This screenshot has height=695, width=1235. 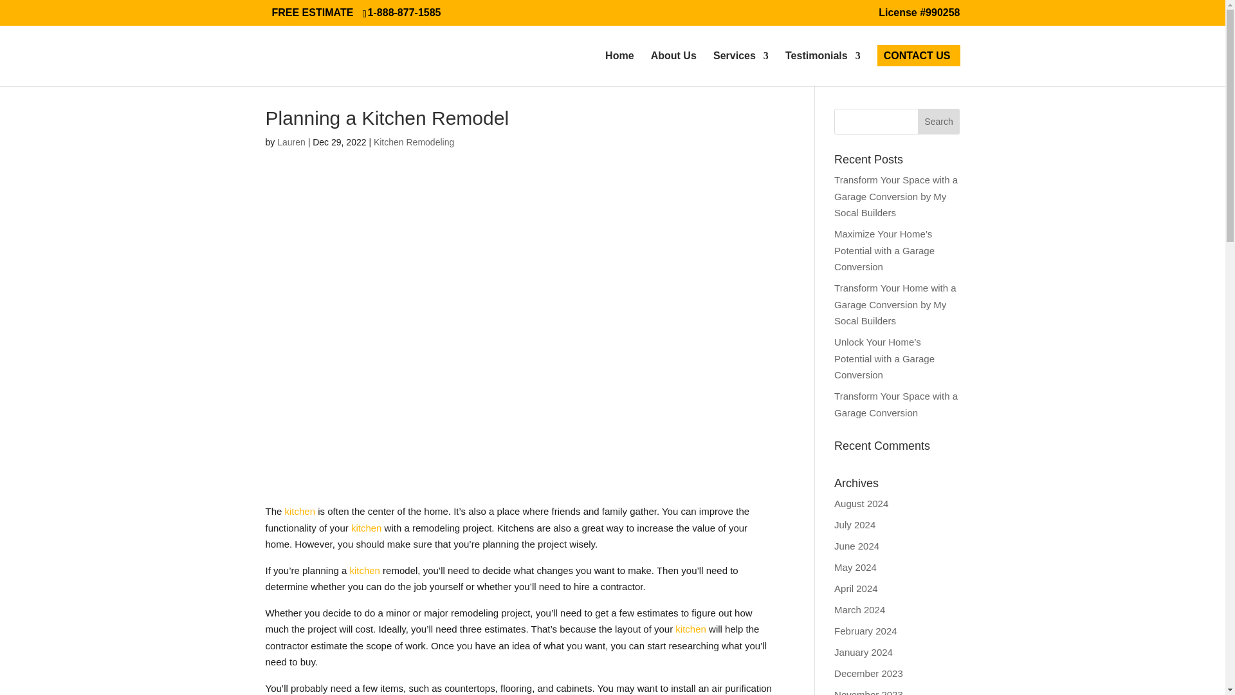 What do you see at coordinates (406, 12) in the screenshot?
I see `1-888-877-1585` at bounding box center [406, 12].